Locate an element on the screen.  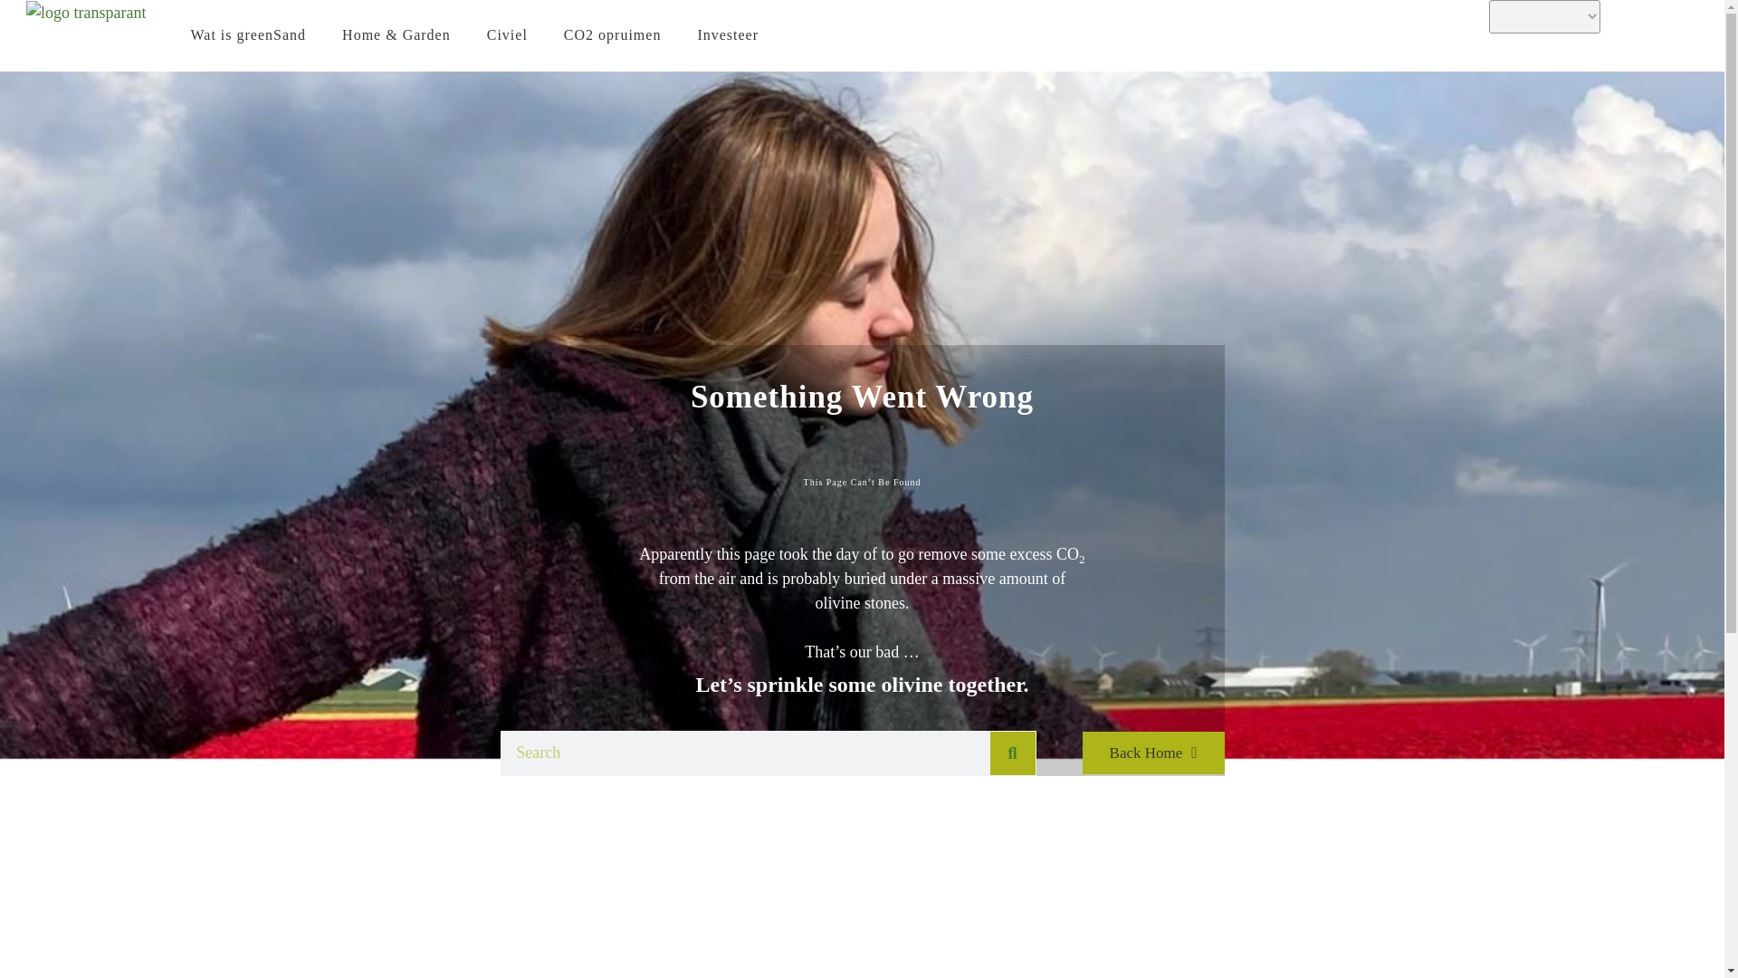
Investeer is located at coordinates (728, 35).